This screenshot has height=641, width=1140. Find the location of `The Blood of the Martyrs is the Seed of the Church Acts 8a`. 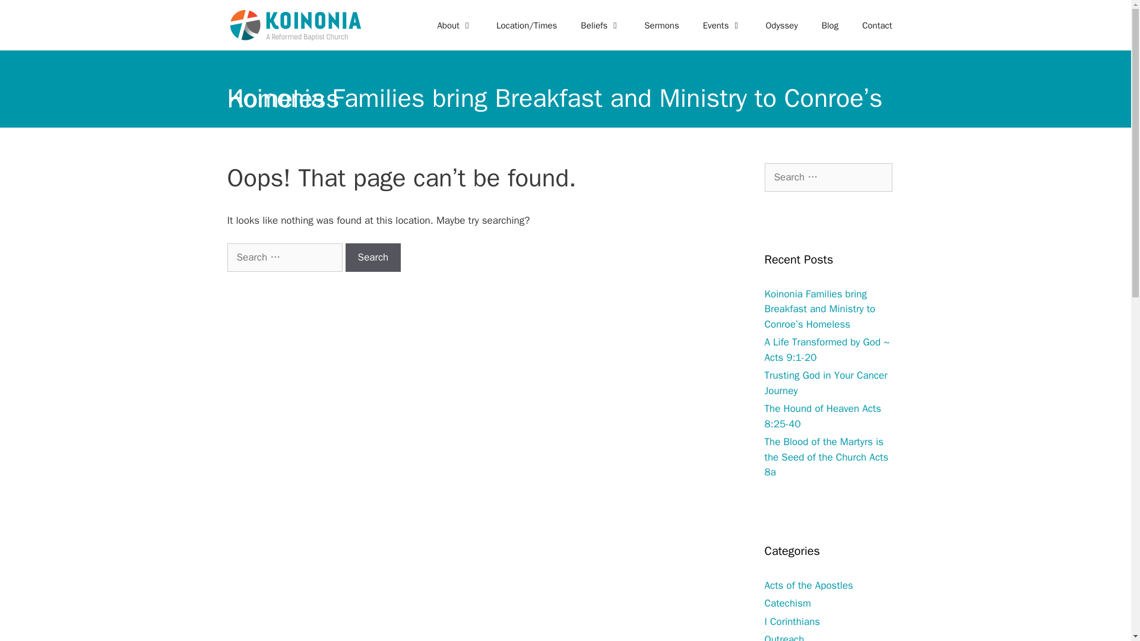

The Blood of the Martyrs is the Seed of the Church Acts 8a is located at coordinates (826, 457).